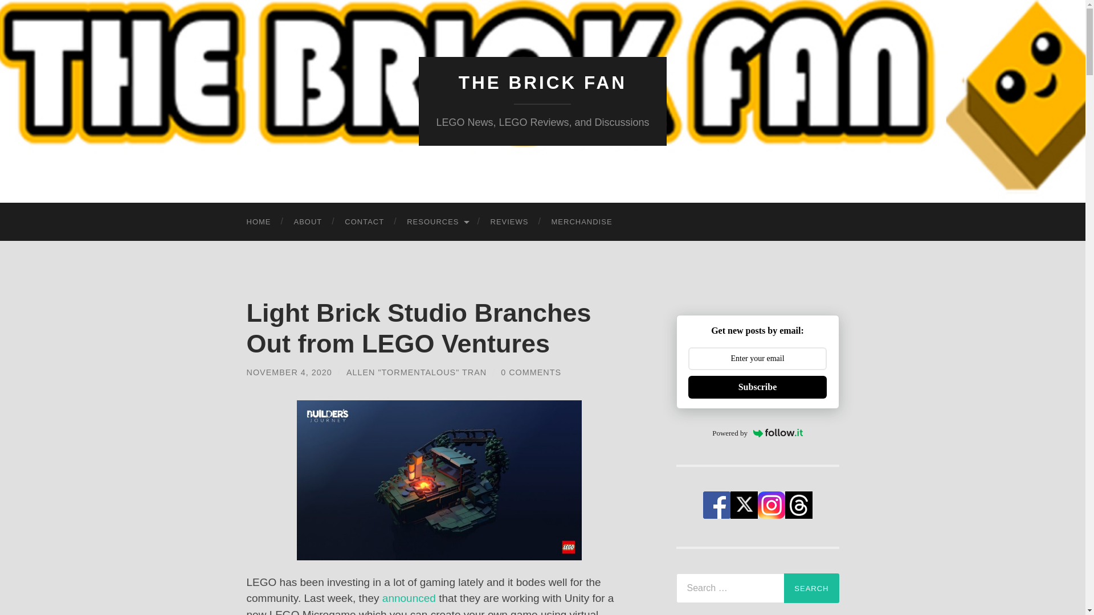  Describe the element at coordinates (308, 222) in the screenshot. I see `ABOUT` at that location.